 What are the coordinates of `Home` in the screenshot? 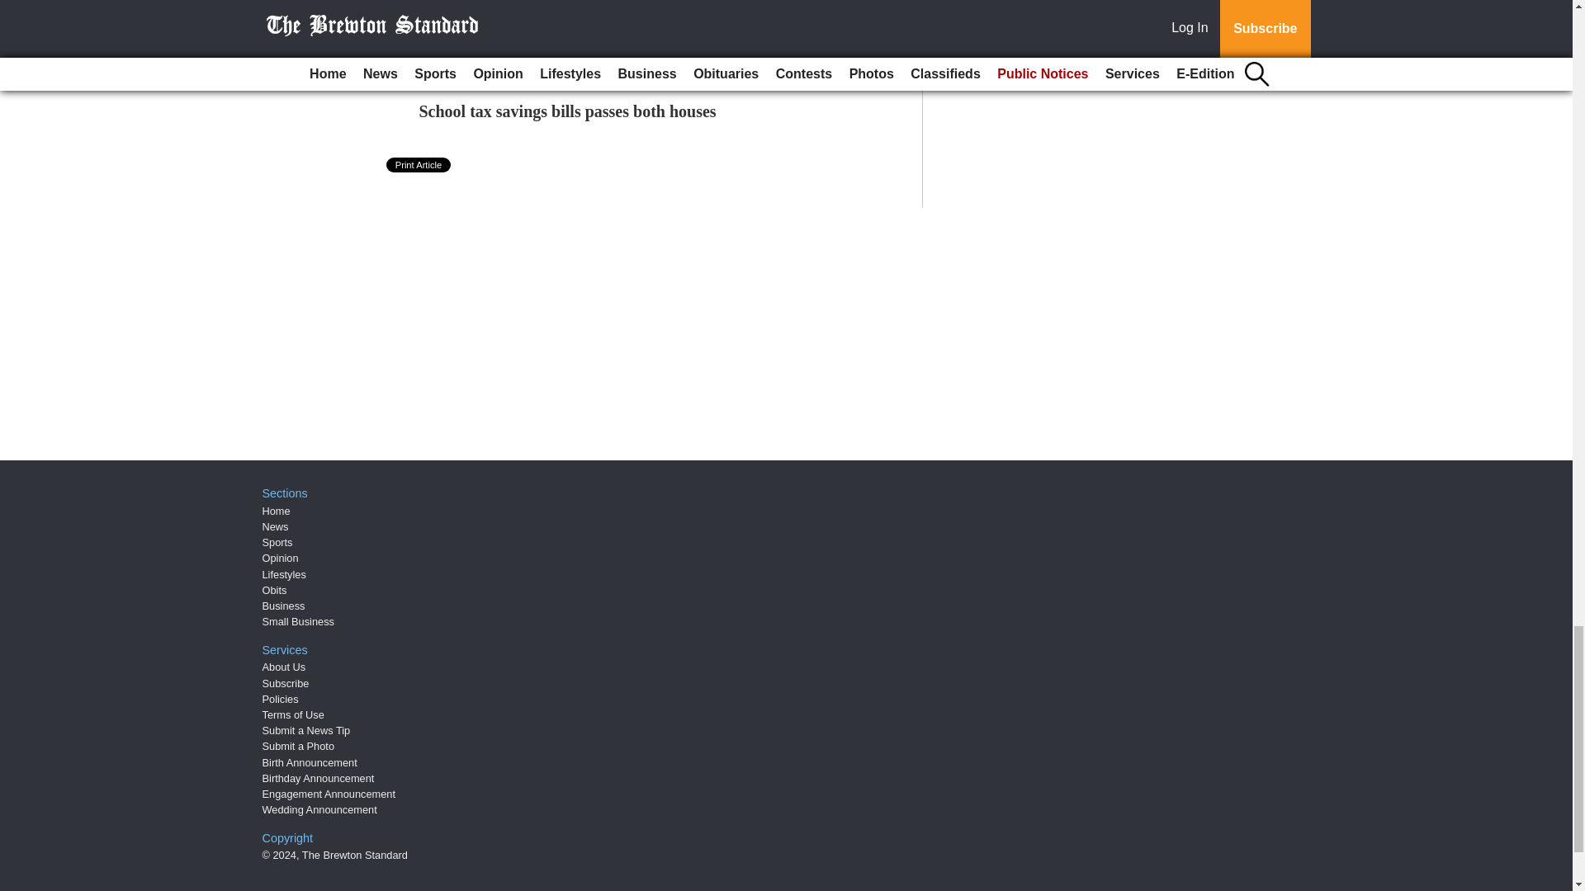 It's located at (276, 511).